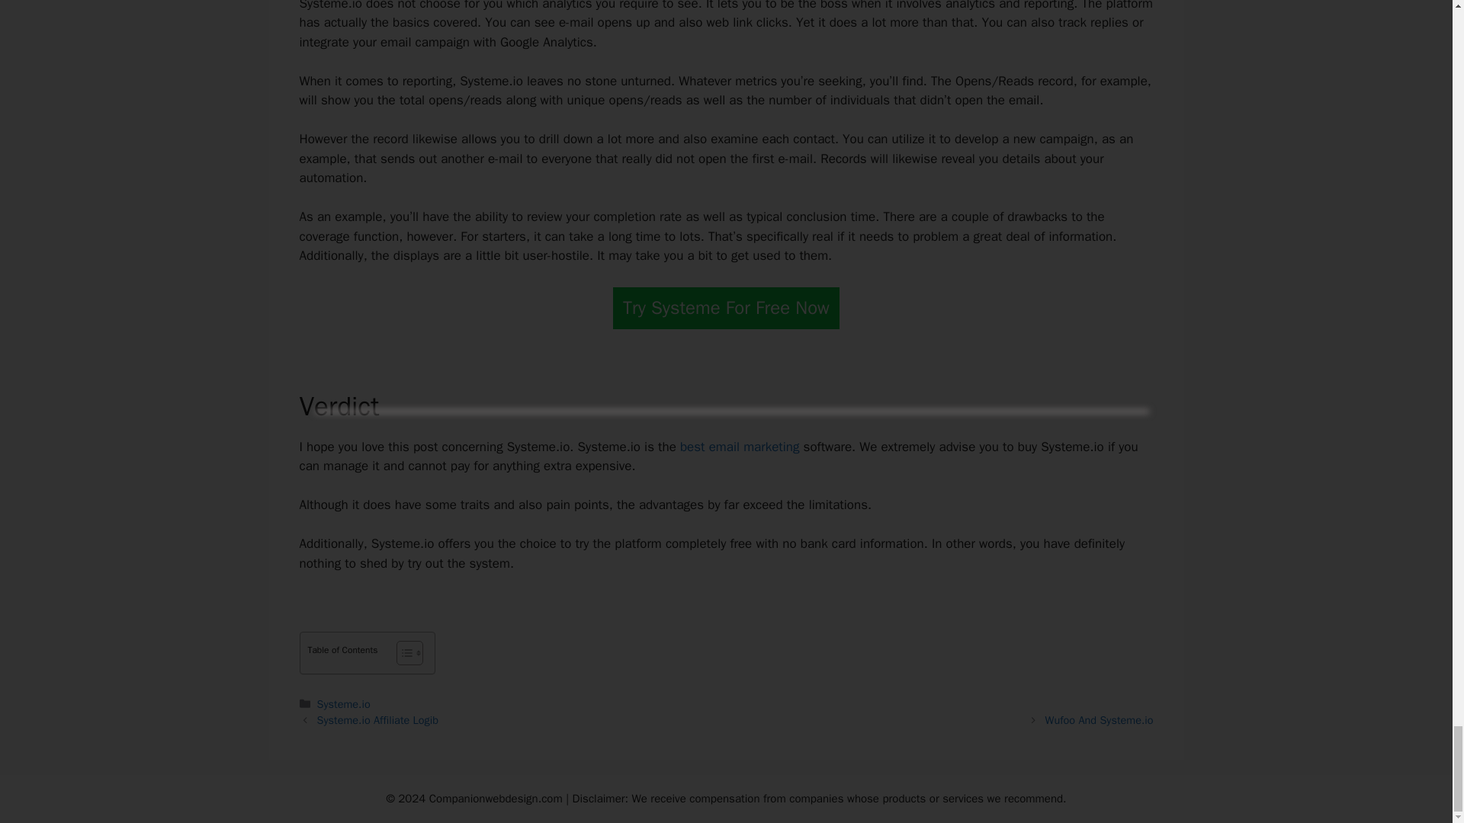 The image size is (1464, 823). I want to click on Wufoo And Systeme.io, so click(1099, 719).